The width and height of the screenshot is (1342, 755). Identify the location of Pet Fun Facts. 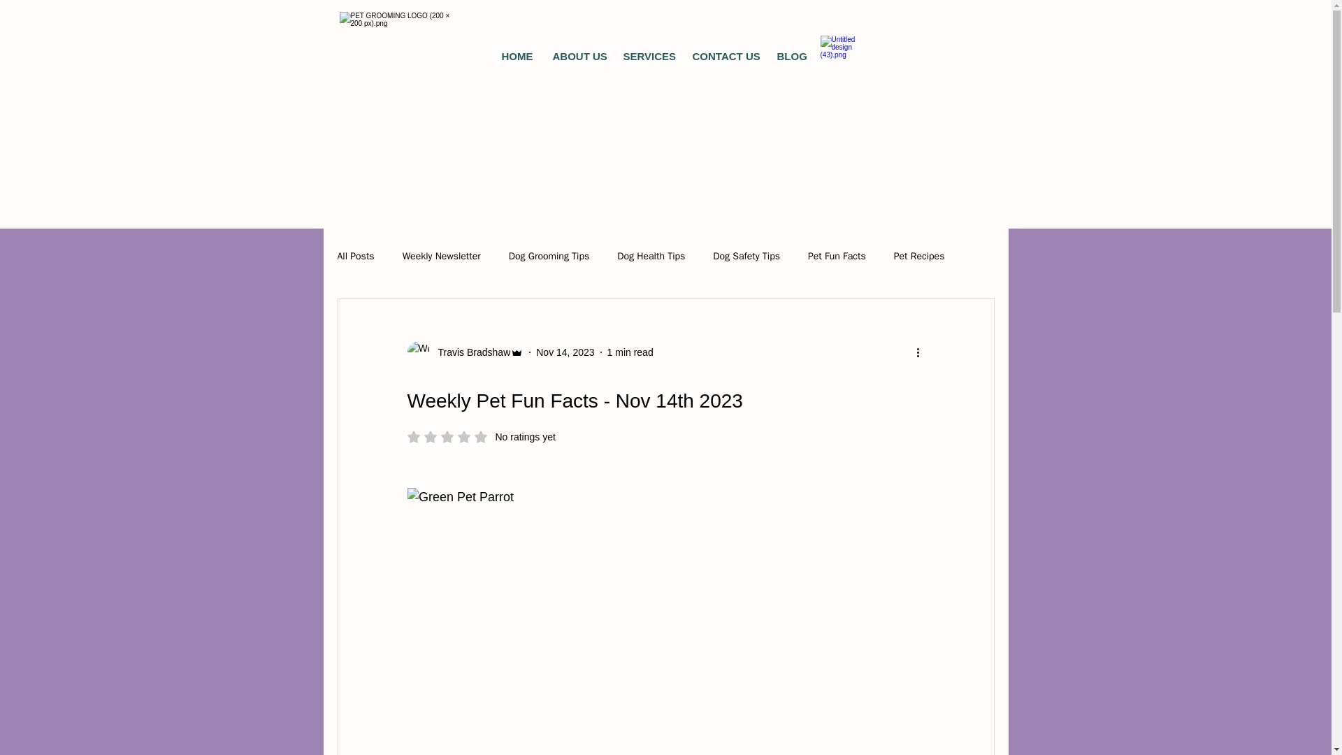
(836, 256).